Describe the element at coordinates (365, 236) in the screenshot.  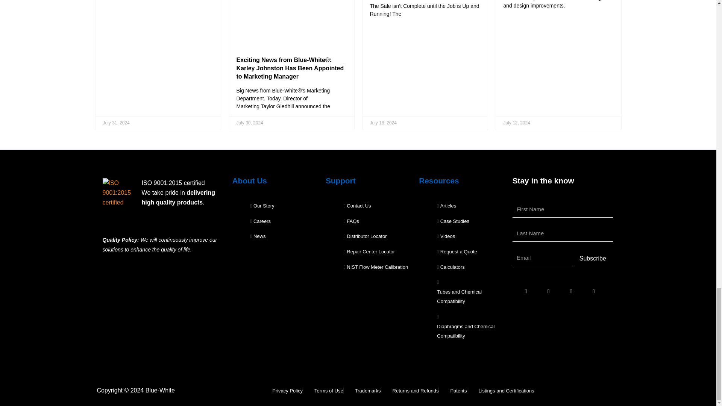
I see `Distributor Locator` at that location.